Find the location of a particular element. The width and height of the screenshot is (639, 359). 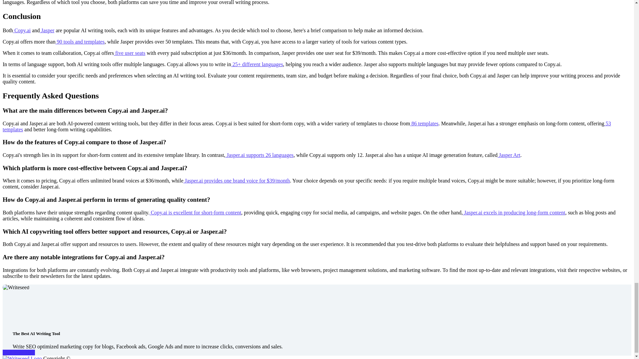

 Copy.ai is excellent for short-form content is located at coordinates (195, 212).